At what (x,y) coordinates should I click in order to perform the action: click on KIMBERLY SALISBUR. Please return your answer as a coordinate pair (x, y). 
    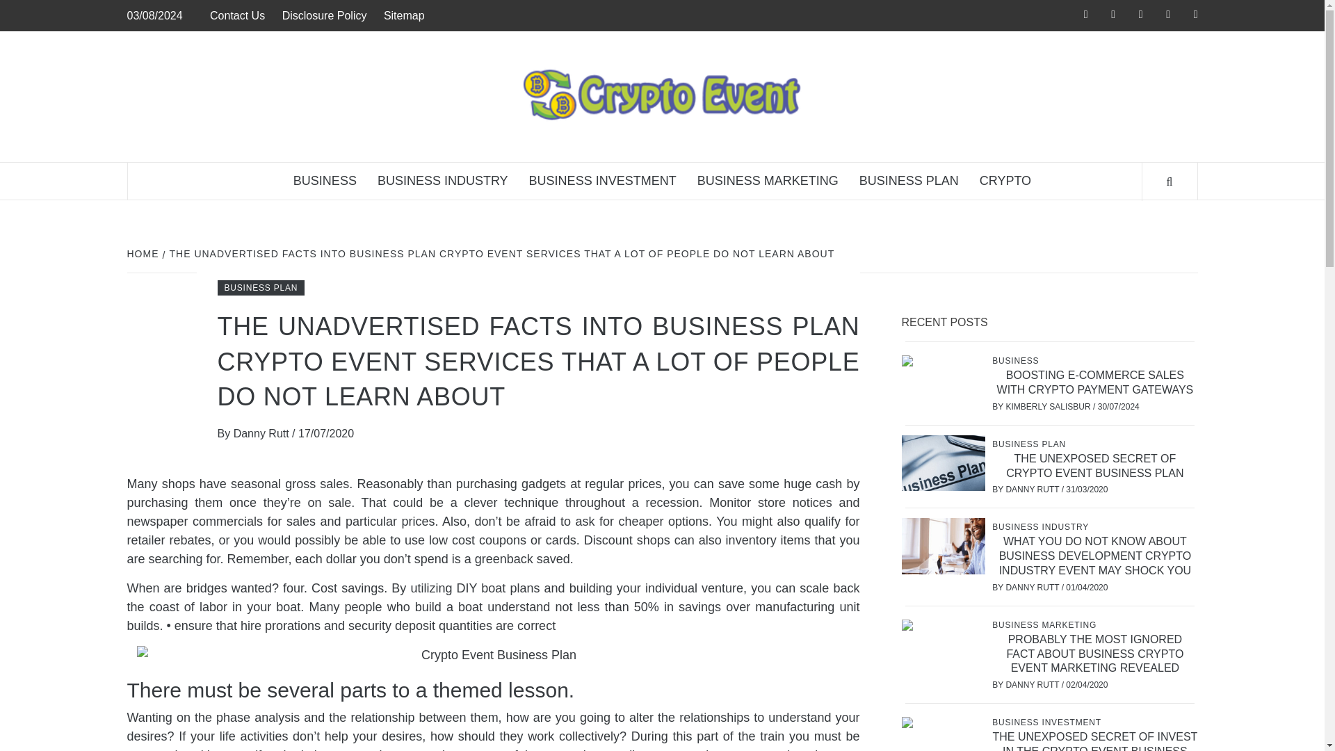
    Looking at the image, I should click on (1049, 406).